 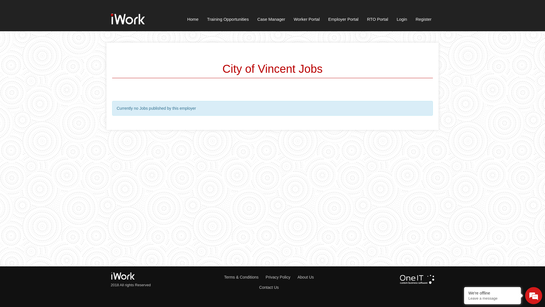 What do you see at coordinates (245, 277) in the screenshot?
I see `Terms & Conditions` at bounding box center [245, 277].